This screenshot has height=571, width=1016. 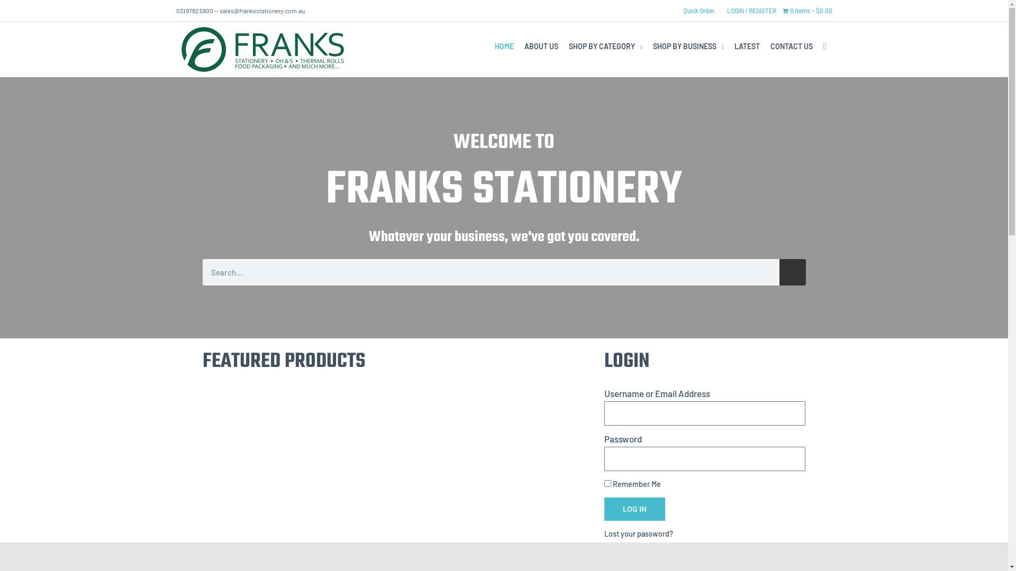 I want to click on HOME, so click(x=504, y=47).